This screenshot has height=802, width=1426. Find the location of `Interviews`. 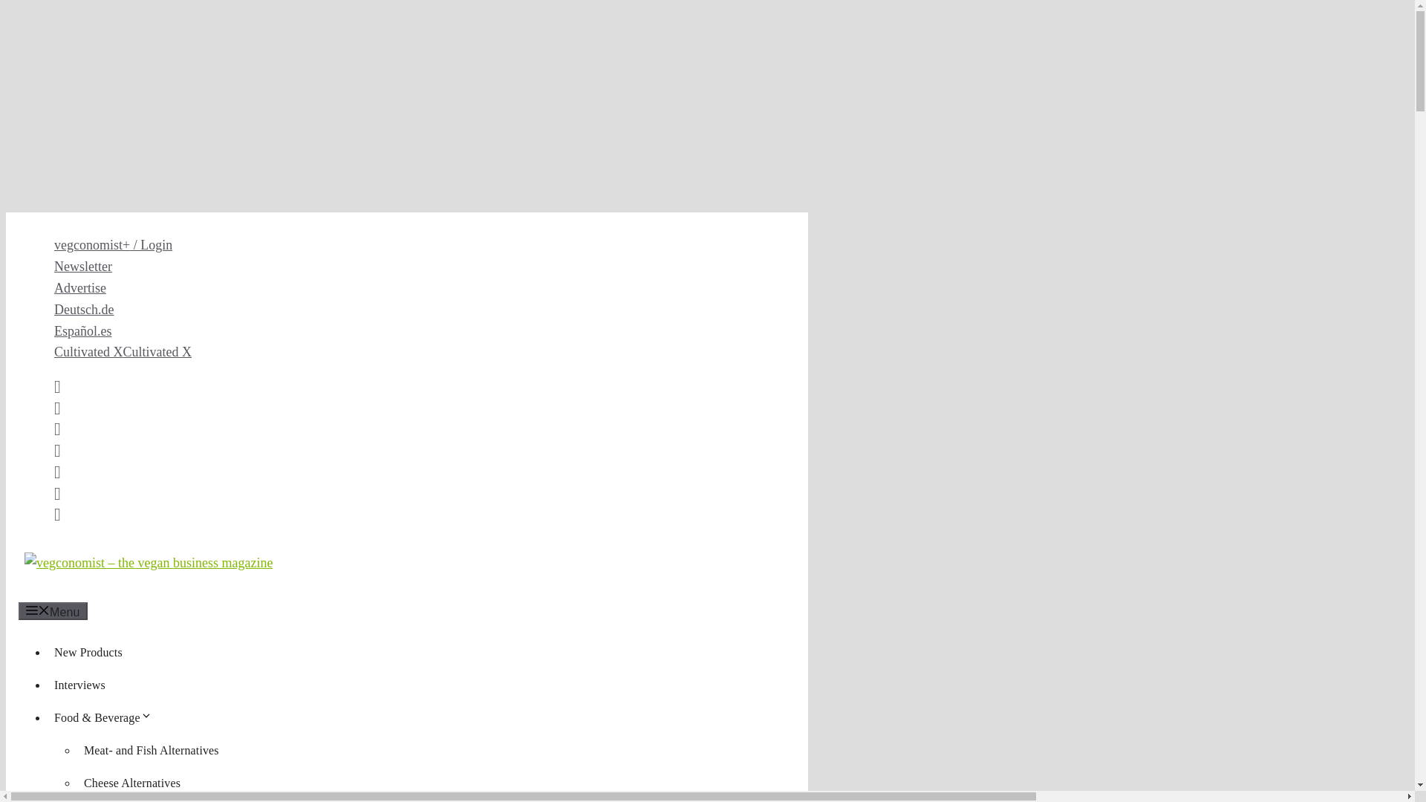

Interviews is located at coordinates (79, 685).